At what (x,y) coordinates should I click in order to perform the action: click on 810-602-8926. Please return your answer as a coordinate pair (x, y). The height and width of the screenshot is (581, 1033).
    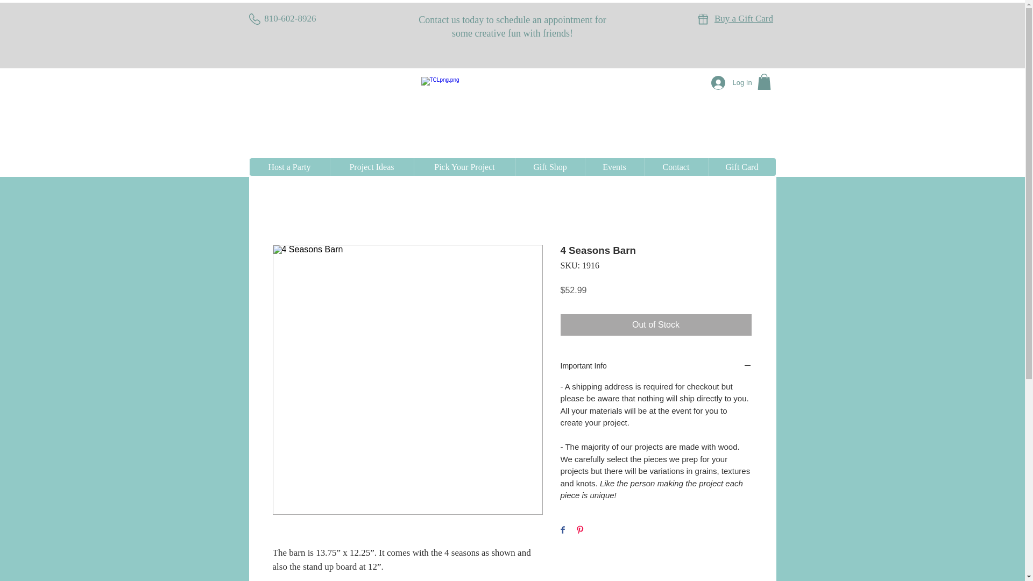
    Looking at the image, I should click on (290, 18).